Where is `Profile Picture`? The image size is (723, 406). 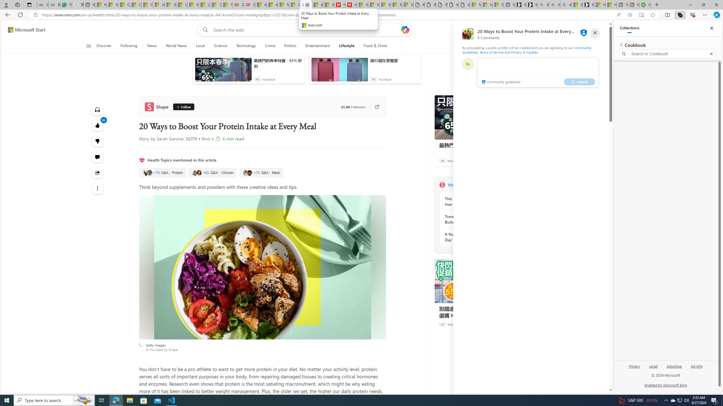 Profile Picture is located at coordinates (468, 64).